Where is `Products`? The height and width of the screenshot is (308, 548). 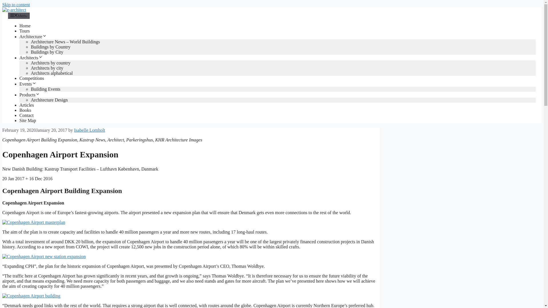
Products is located at coordinates (30, 95).